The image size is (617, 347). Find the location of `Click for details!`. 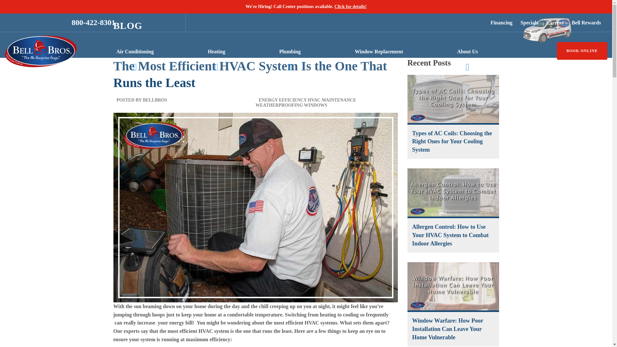

Click for details! is located at coordinates (350, 6).